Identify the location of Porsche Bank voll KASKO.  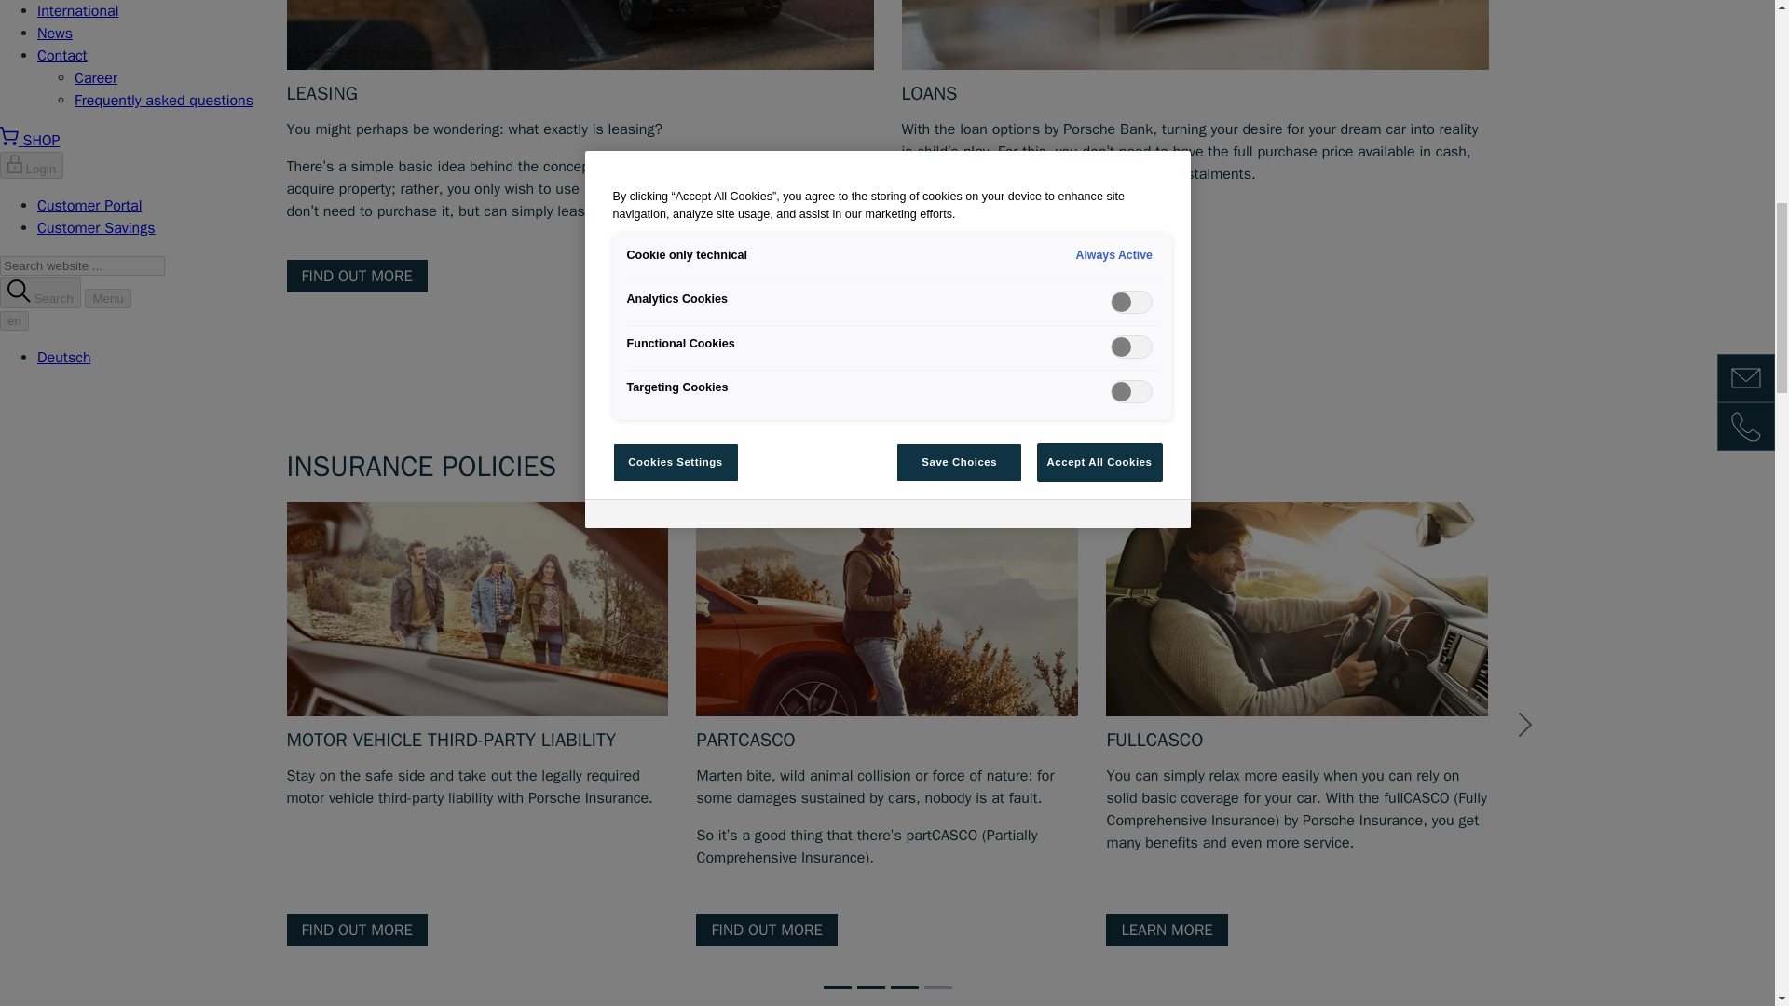
(1297, 608).